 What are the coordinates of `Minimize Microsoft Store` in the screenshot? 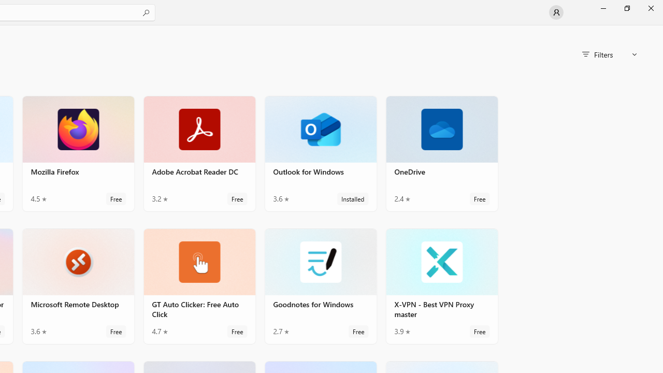 It's located at (603, 8).